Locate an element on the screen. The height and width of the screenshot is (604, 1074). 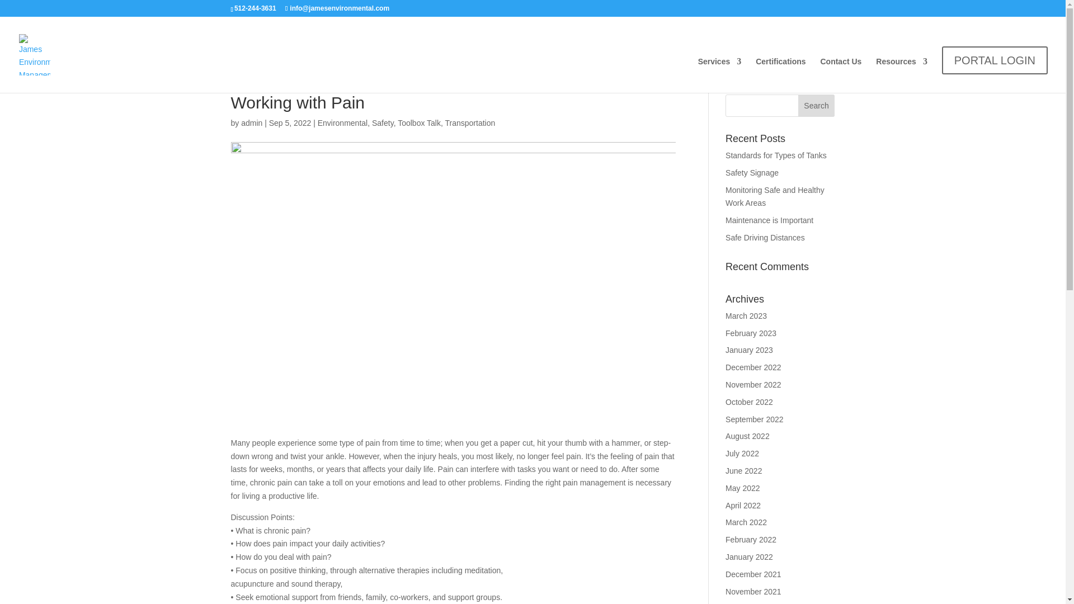
Services is located at coordinates (720, 70).